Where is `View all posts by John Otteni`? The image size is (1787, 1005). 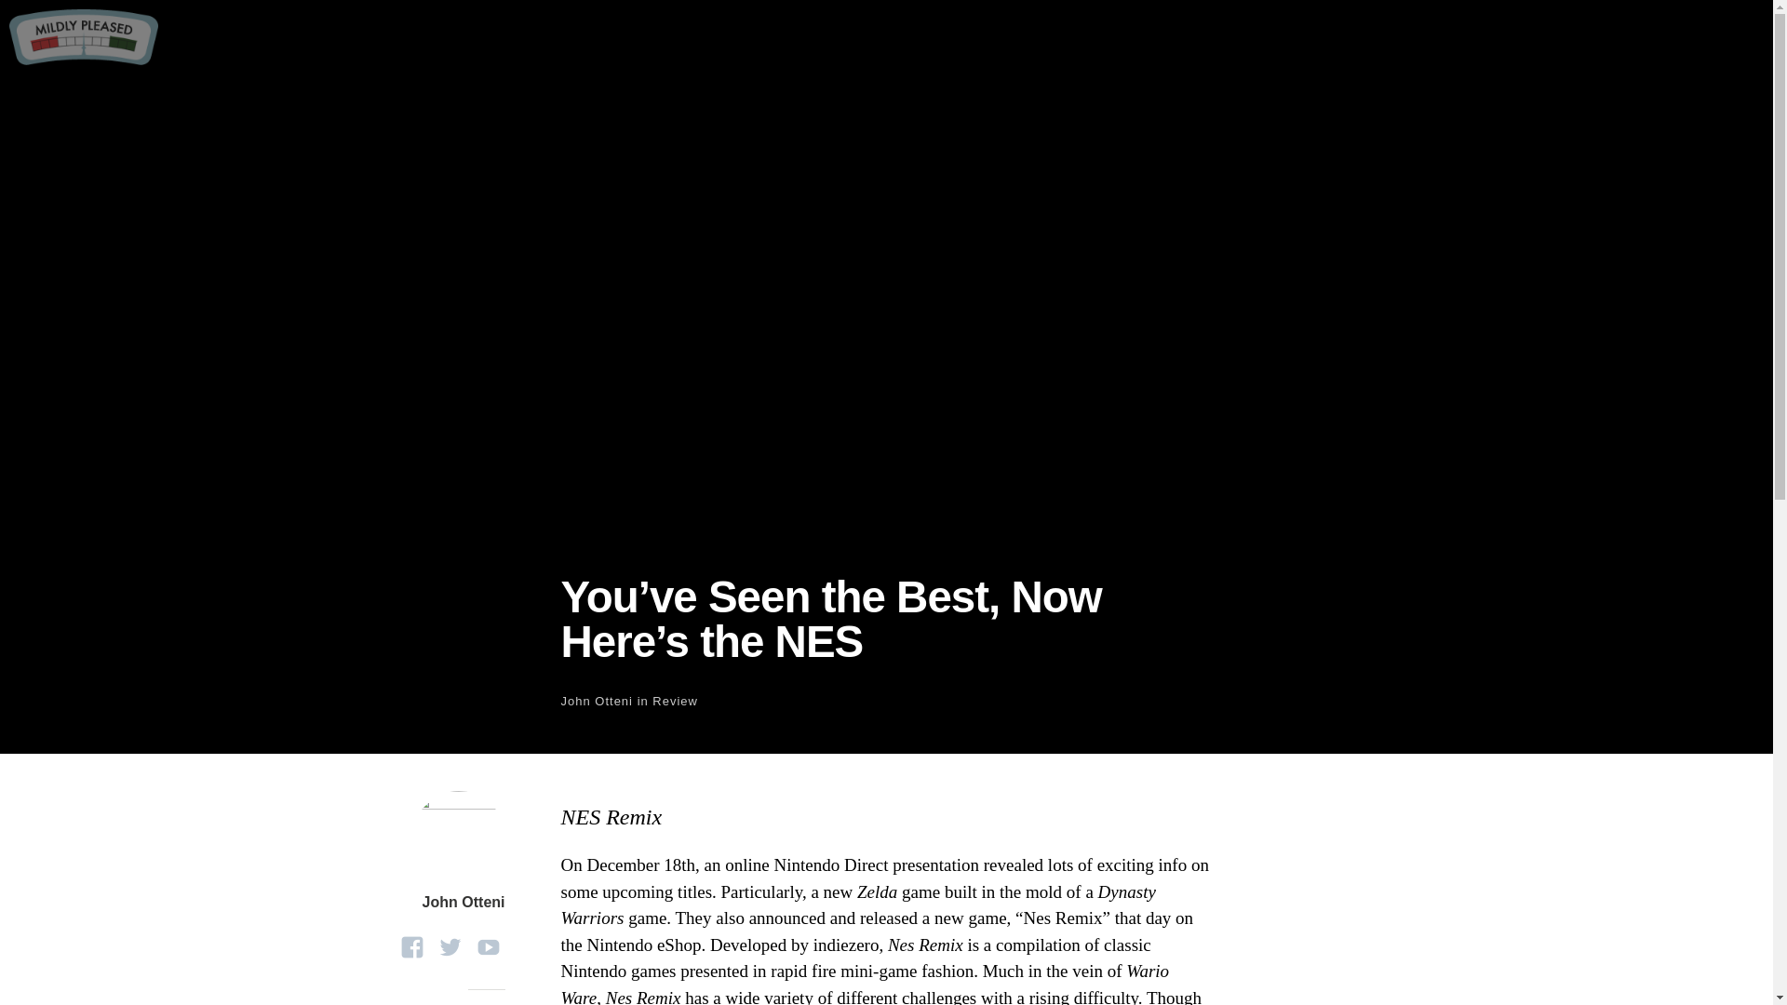
View all posts by John Otteni is located at coordinates (464, 903).